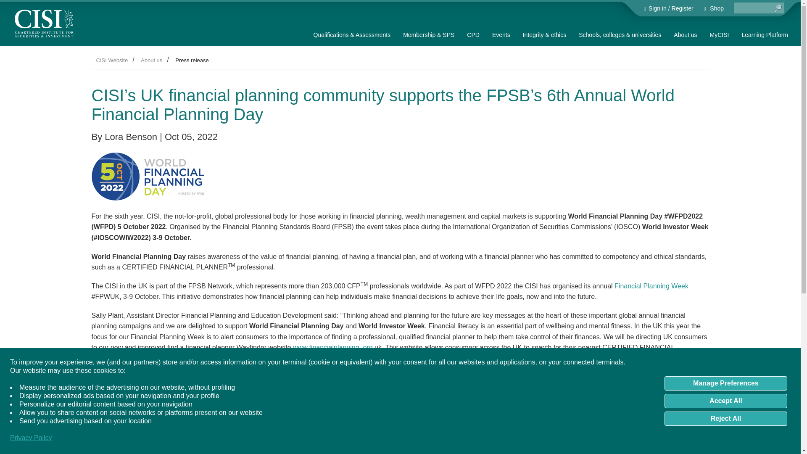 This screenshot has width=807, height=454. Describe the element at coordinates (725, 419) in the screenshot. I see `Reject All` at that location.